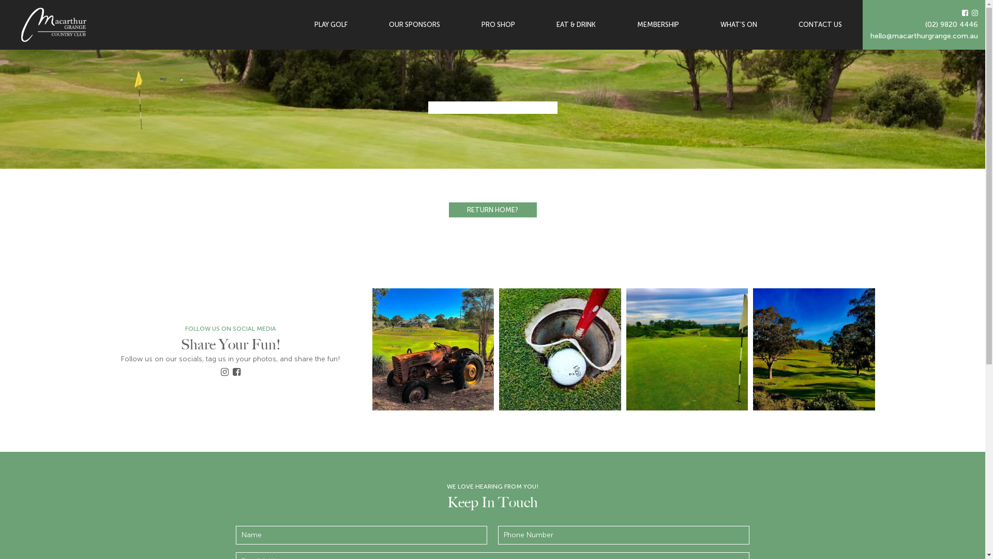  What do you see at coordinates (820, 25) in the screenshot?
I see `CONTACT US` at bounding box center [820, 25].